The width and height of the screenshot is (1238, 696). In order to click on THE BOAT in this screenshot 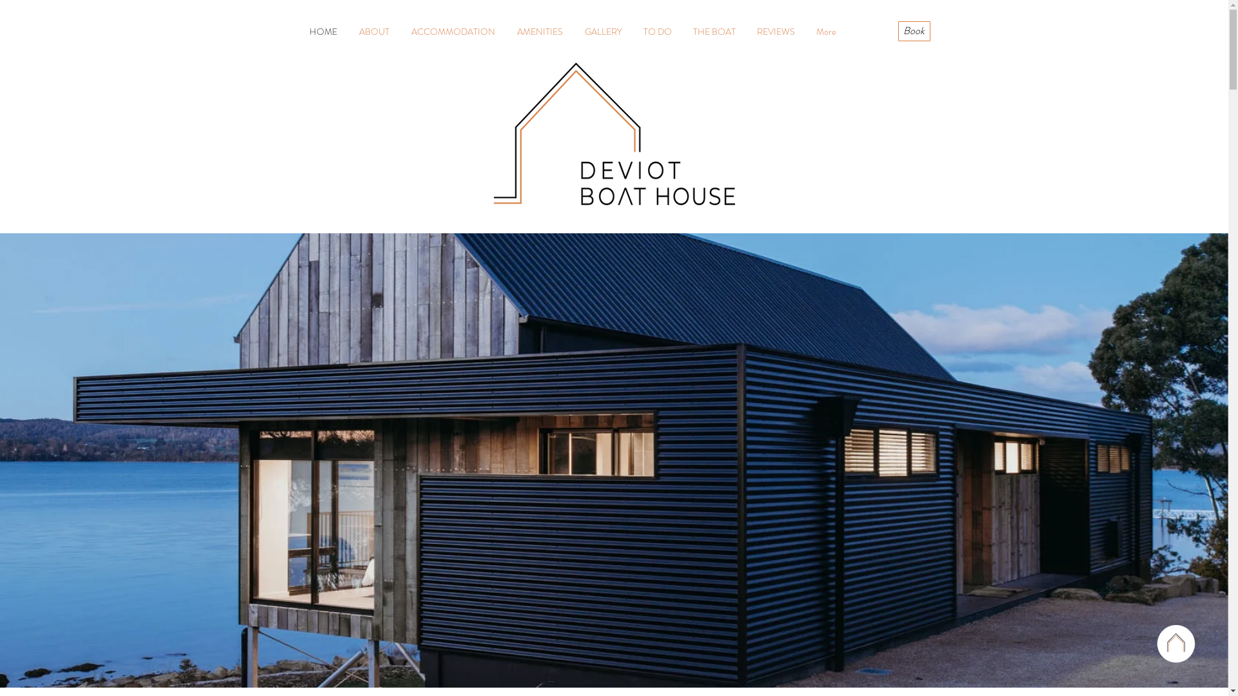, I will do `click(714, 32)`.